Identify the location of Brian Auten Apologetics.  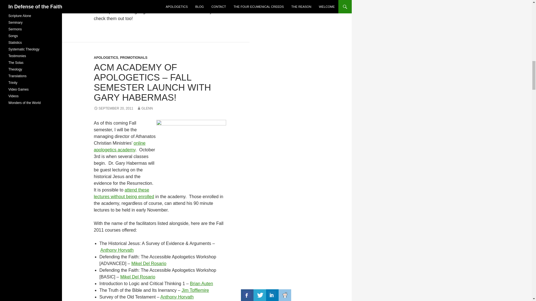
(201, 283).